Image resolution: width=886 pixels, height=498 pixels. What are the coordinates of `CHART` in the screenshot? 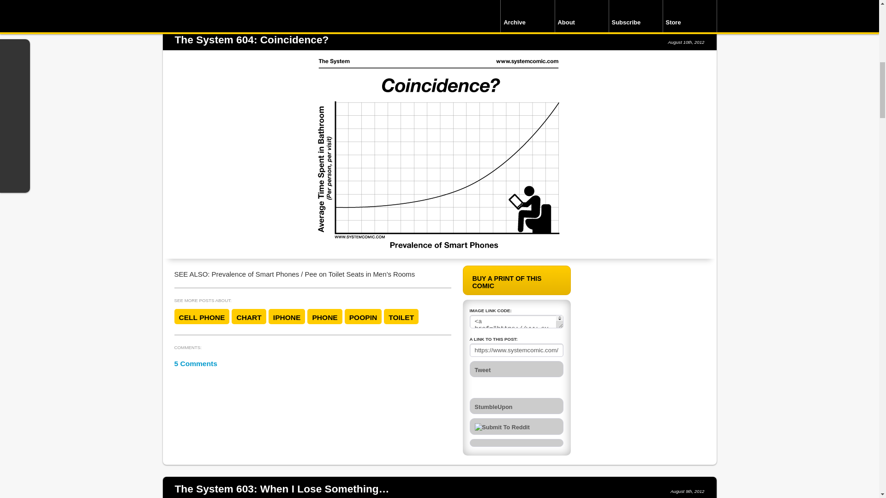 It's located at (248, 316).